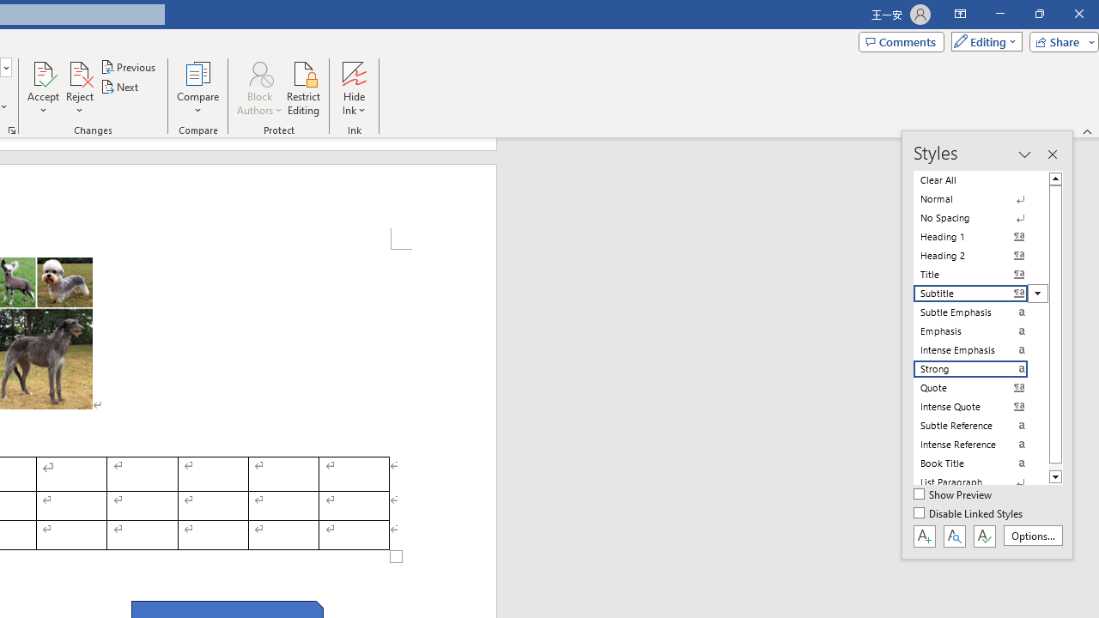  Describe the element at coordinates (981, 445) in the screenshot. I see `Intense Reference` at that location.